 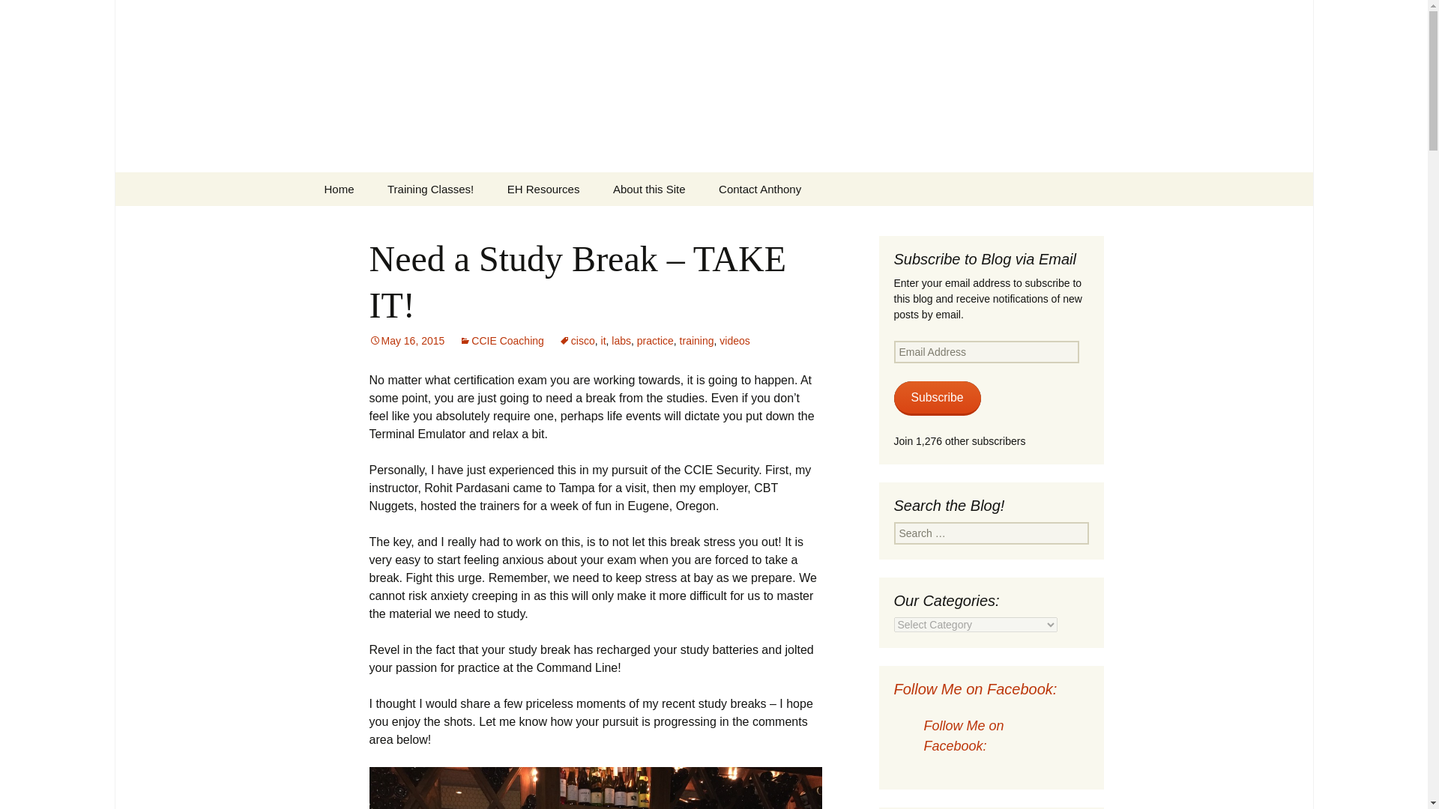 I want to click on May 16, 2015, so click(x=406, y=341).